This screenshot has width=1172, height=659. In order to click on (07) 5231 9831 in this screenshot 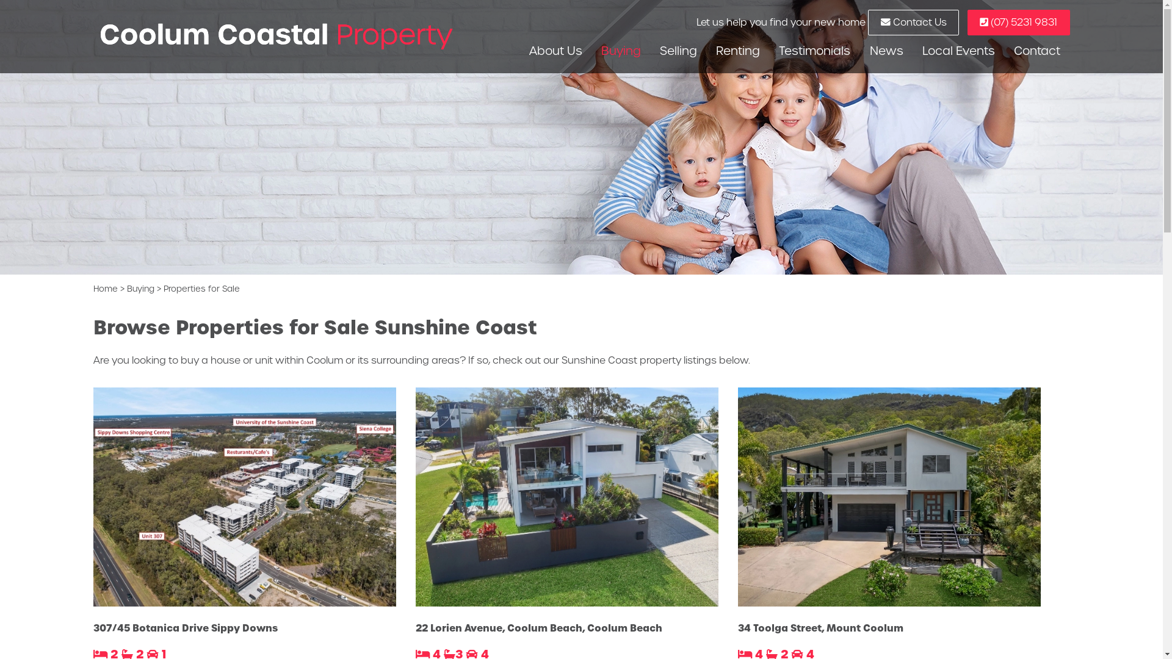, I will do `click(1018, 23)`.